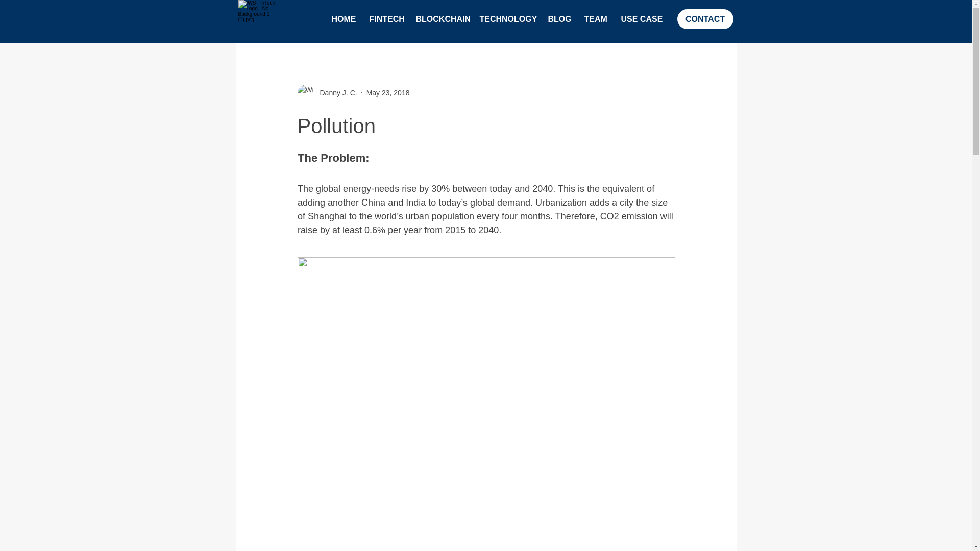 This screenshot has height=551, width=980. What do you see at coordinates (384, 19) in the screenshot?
I see `FINTECH` at bounding box center [384, 19].